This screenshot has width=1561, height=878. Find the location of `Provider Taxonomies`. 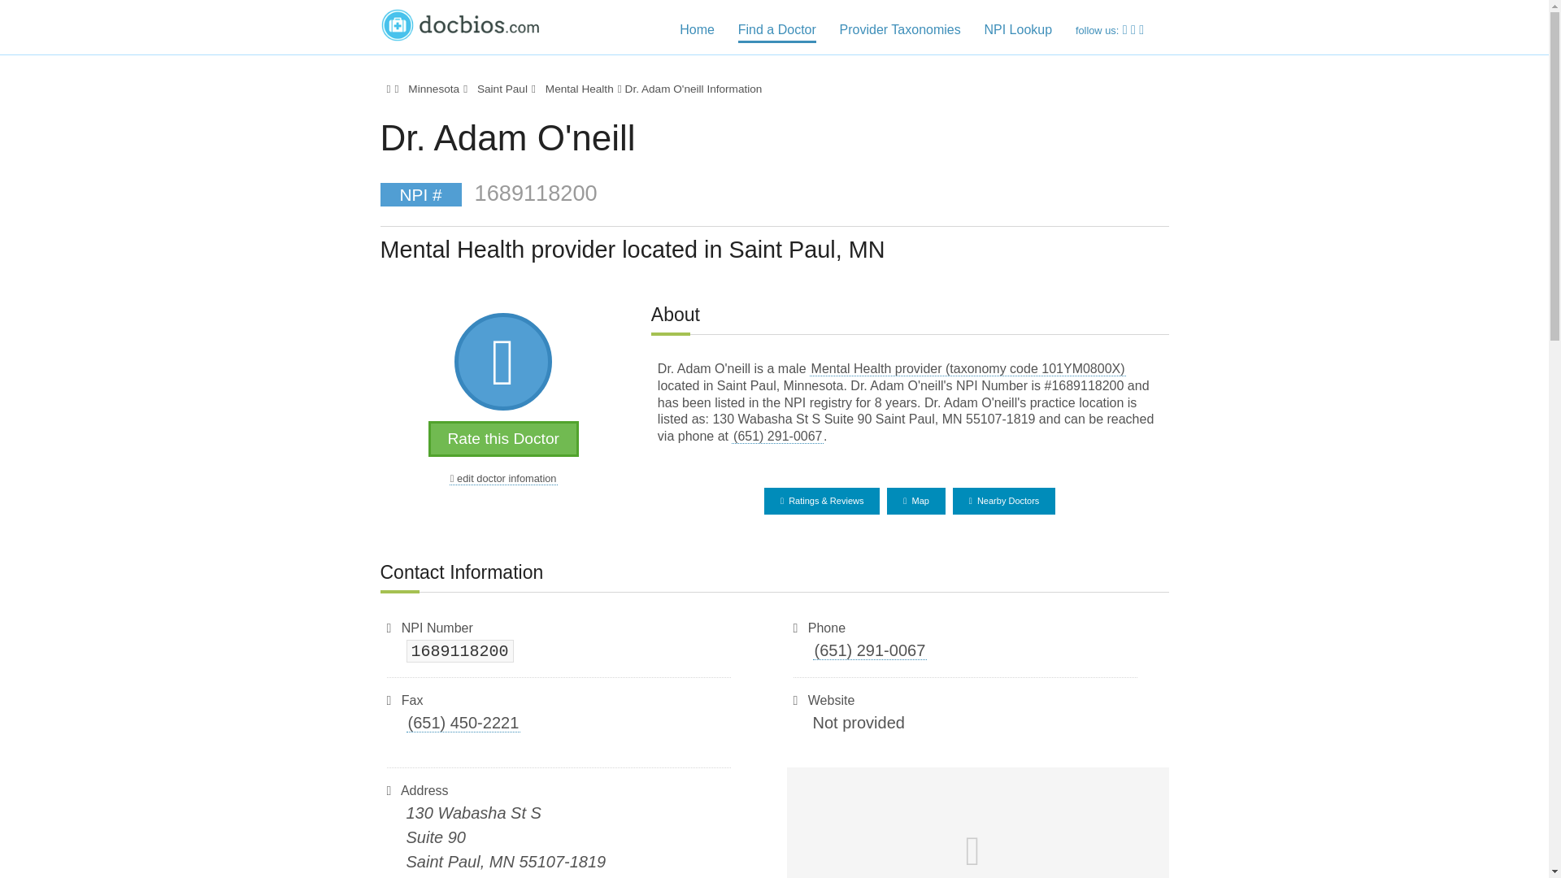

Provider Taxonomies is located at coordinates (900, 31).